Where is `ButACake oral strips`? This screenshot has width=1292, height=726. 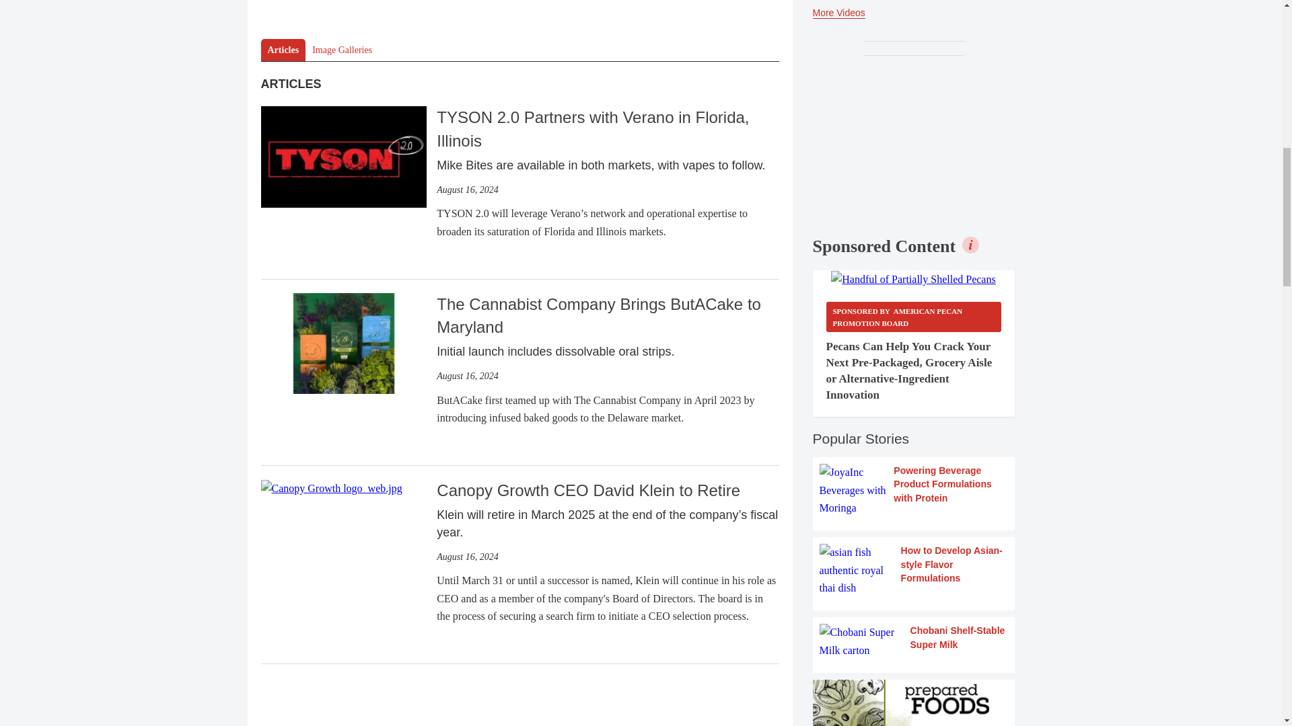 ButACake oral strips is located at coordinates (343, 344).